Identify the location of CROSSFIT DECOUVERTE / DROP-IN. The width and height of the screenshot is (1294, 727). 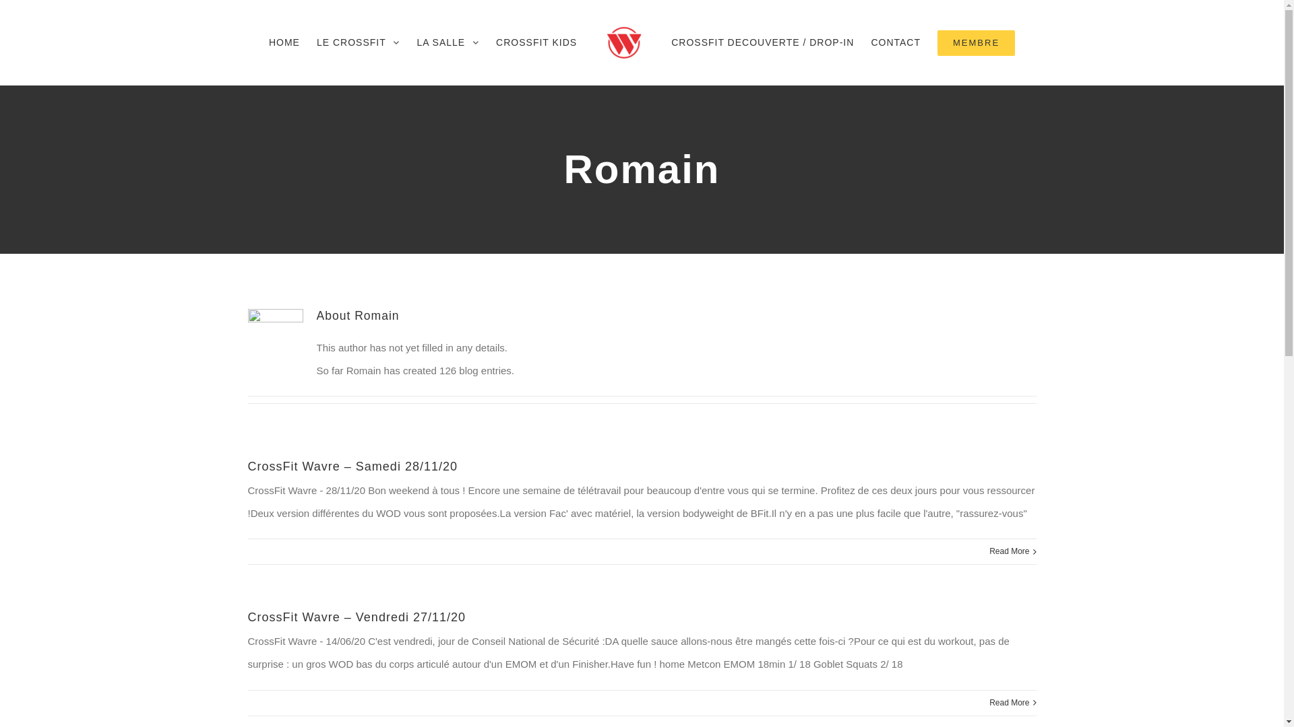
(763, 43).